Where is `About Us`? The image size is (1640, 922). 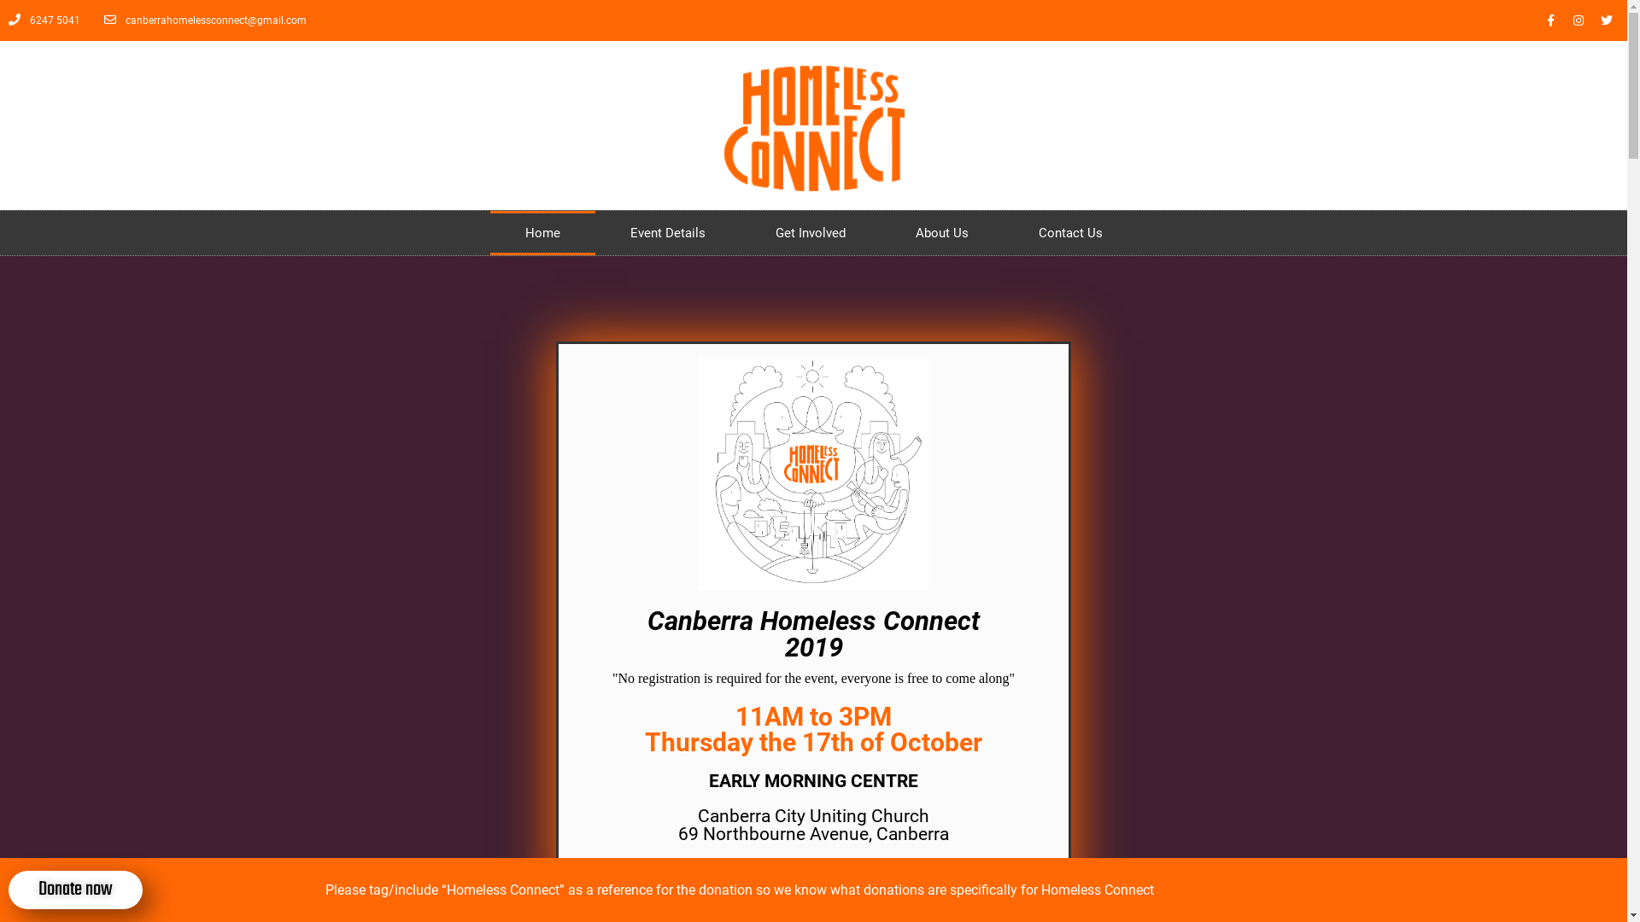
About Us is located at coordinates (941, 233).